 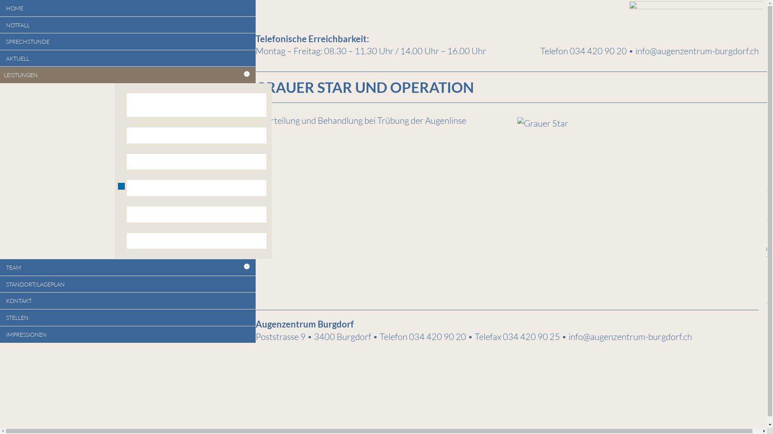 What do you see at coordinates (196, 215) in the screenshot?
I see `LIDER UND OPERATIVE EINGRIFFE` at bounding box center [196, 215].